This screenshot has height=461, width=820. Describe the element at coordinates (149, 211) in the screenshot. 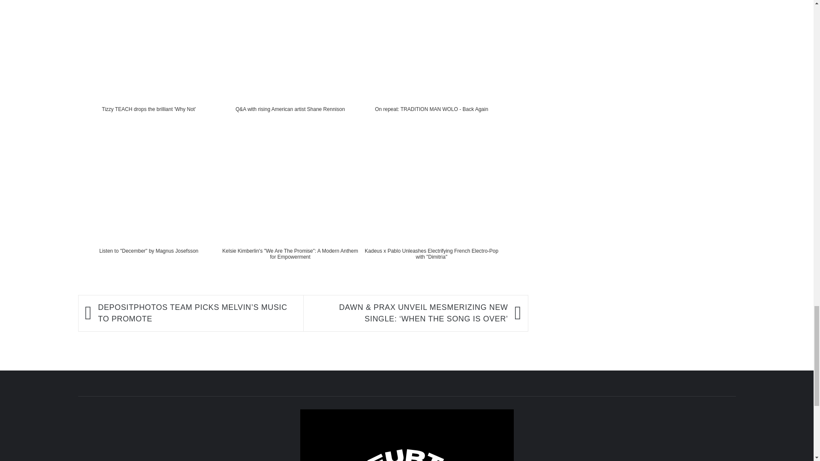

I see `Listen to "December" by Magnus Josefsson` at that location.